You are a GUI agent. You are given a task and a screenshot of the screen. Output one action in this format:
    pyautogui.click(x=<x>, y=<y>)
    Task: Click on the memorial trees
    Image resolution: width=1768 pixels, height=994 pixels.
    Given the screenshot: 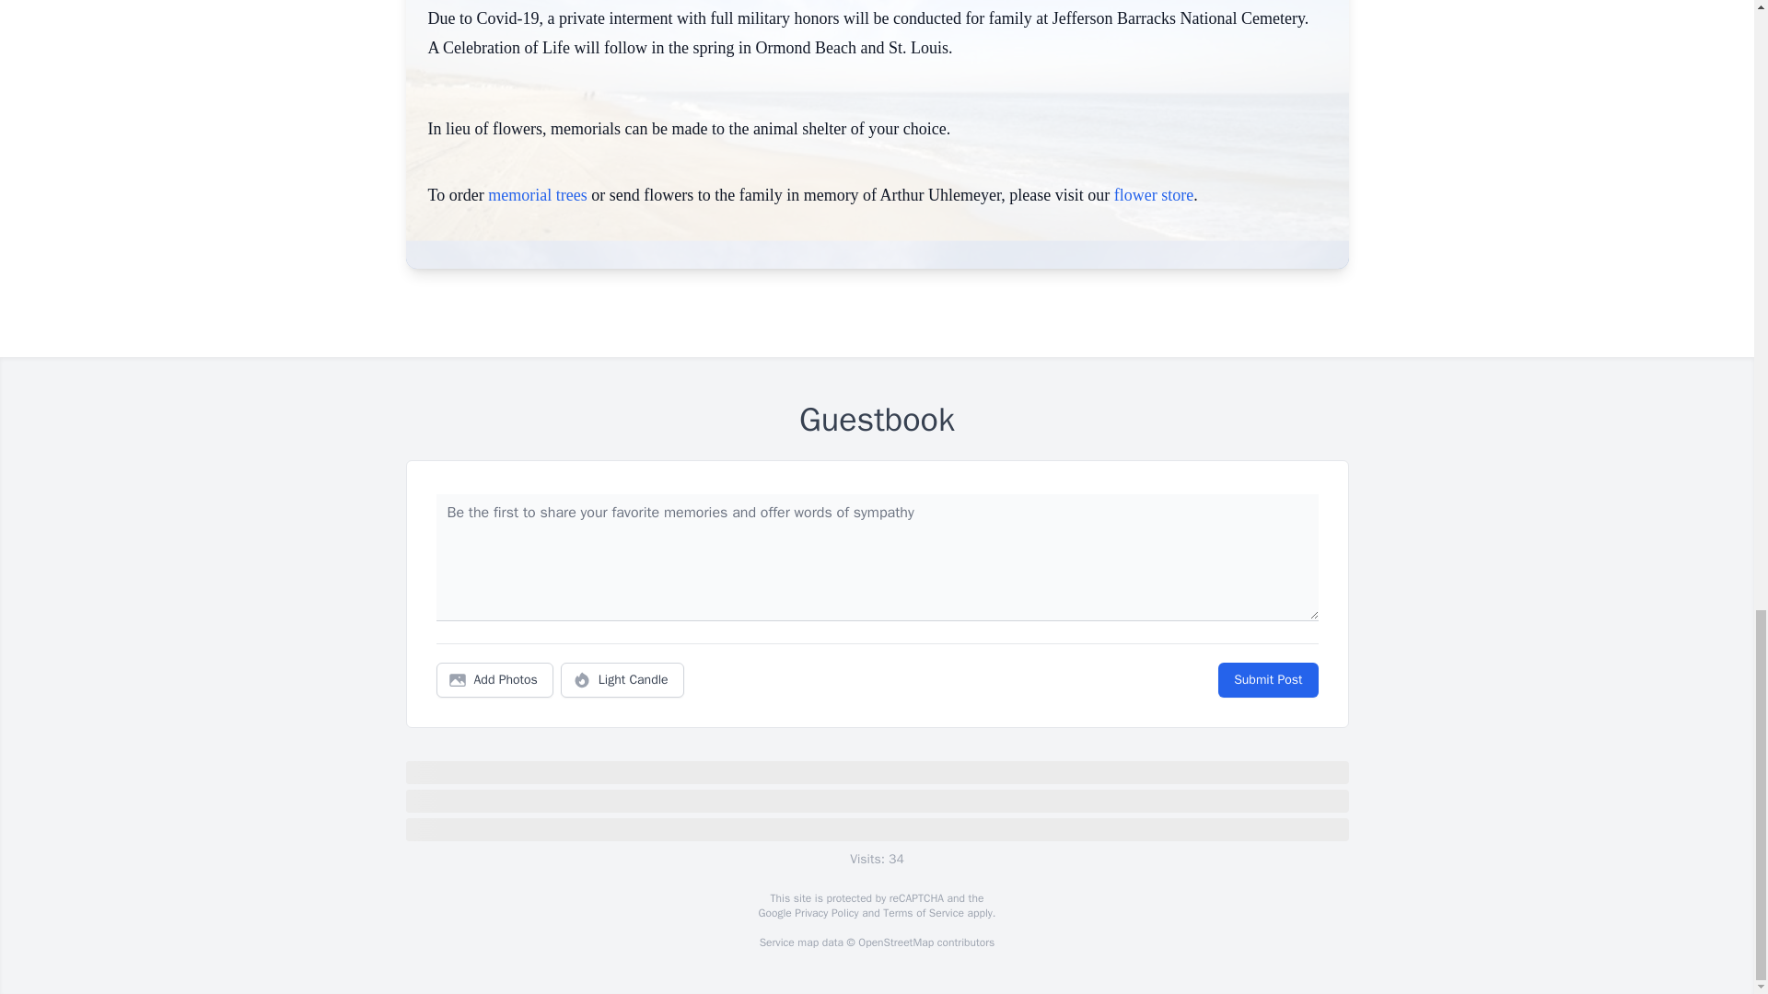 What is the action you would take?
    pyautogui.click(x=537, y=195)
    